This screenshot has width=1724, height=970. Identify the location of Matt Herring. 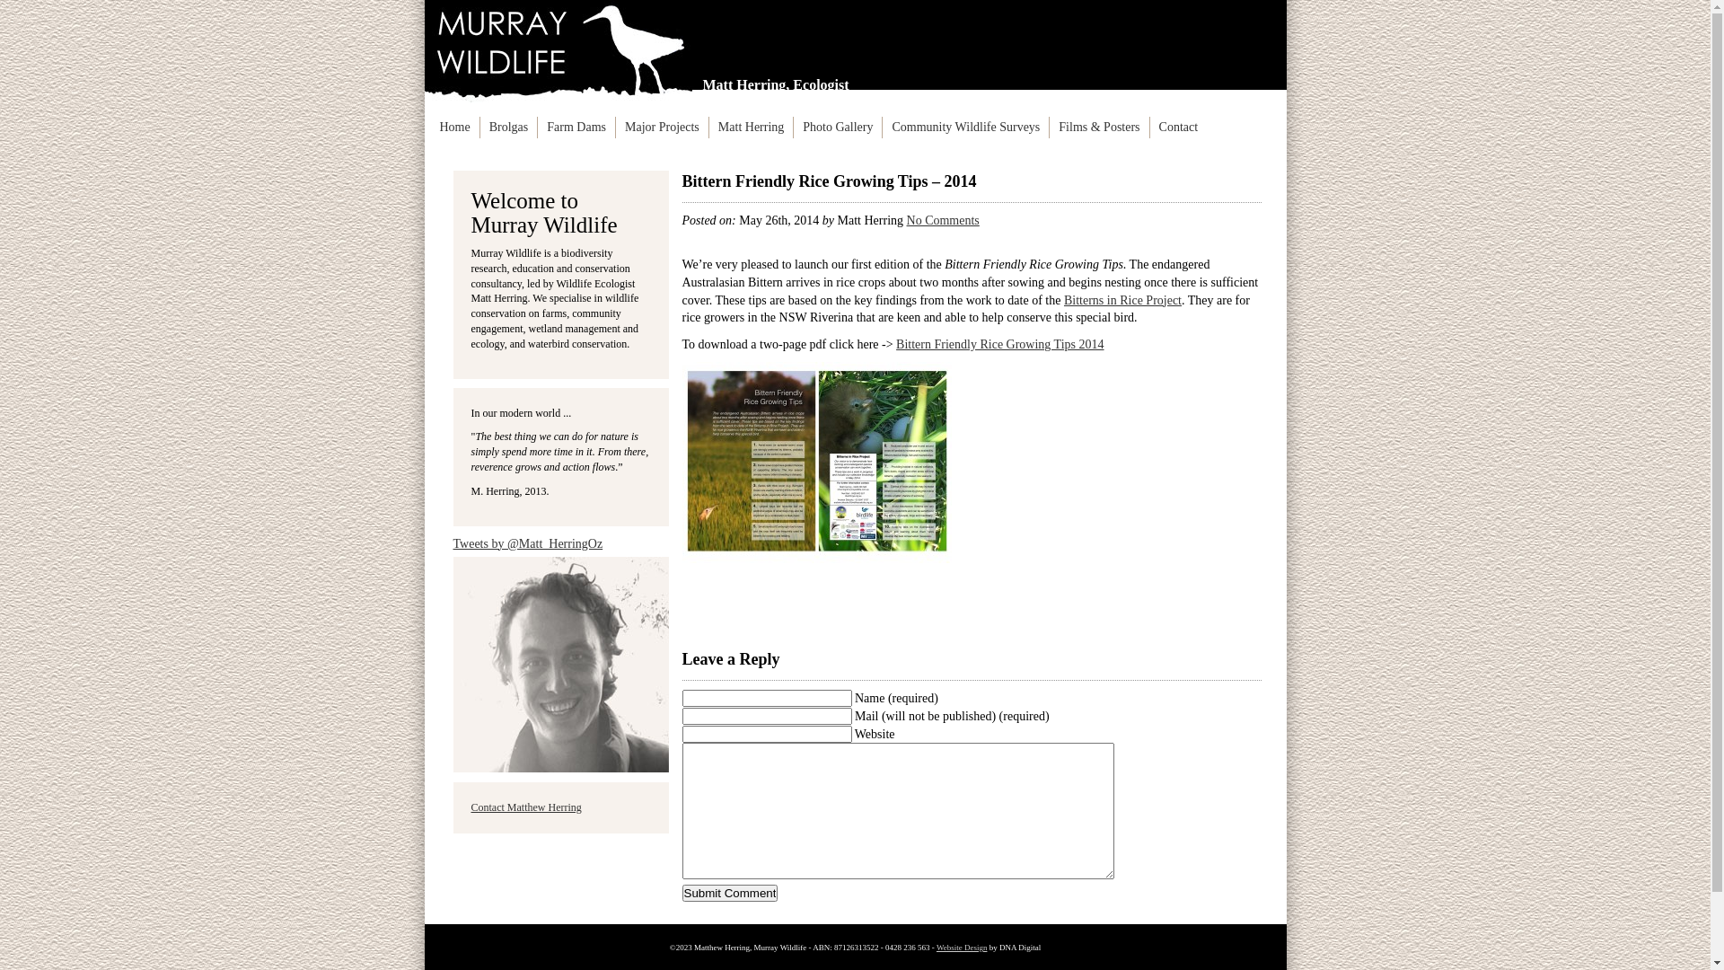
(751, 128).